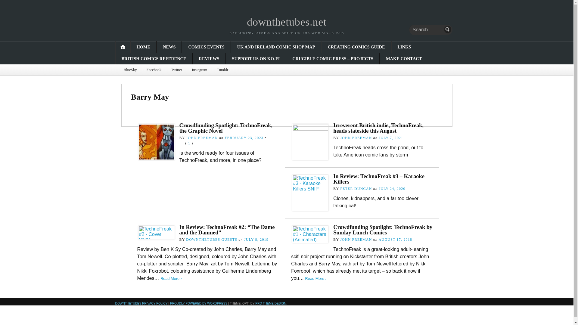 The image size is (578, 325). What do you see at coordinates (206, 47) in the screenshot?
I see `COMICS EVENTS` at bounding box center [206, 47].